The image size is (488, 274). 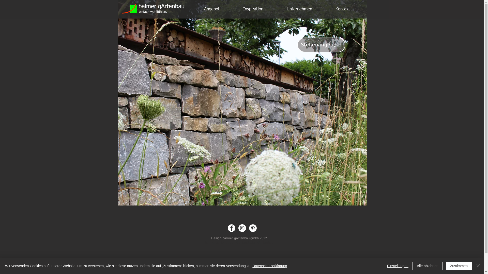 What do you see at coordinates (459, 266) in the screenshot?
I see `Zustimmen` at bounding box center [459, 266].